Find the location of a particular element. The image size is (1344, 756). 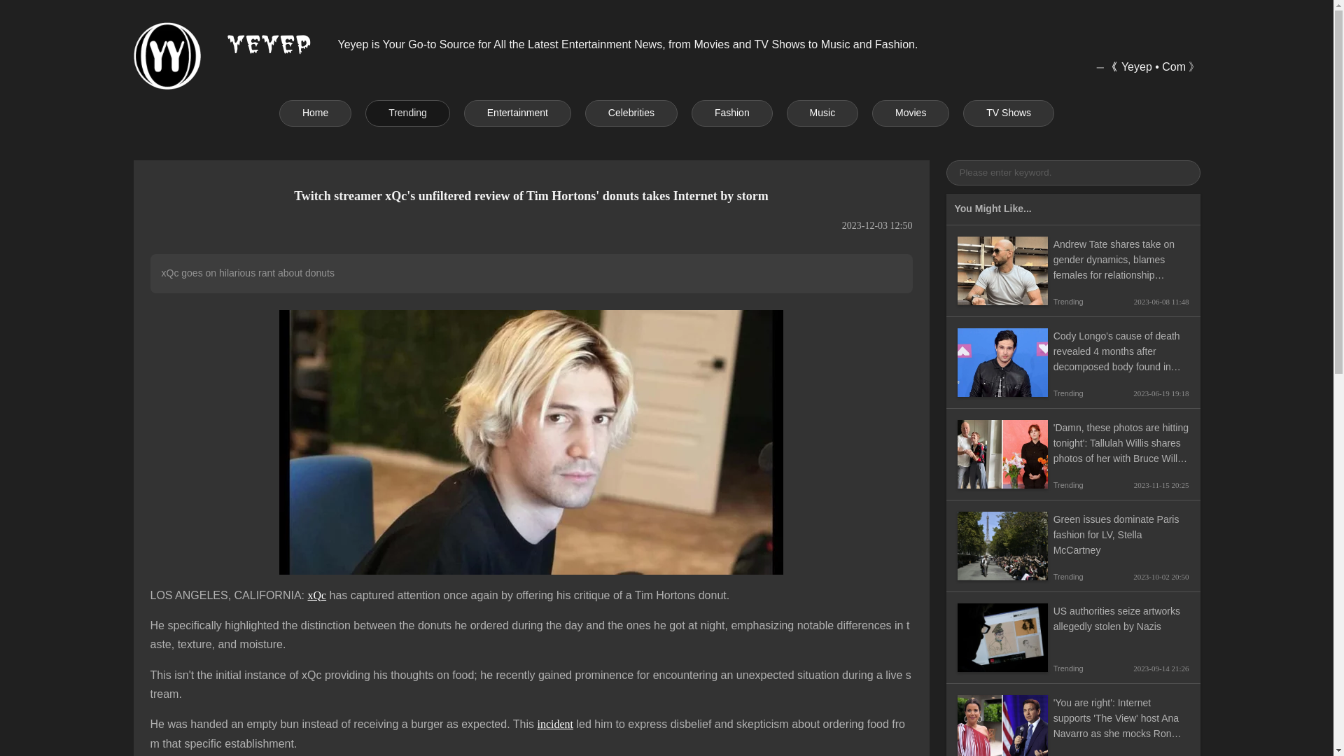

xQc is located at coordinates (316, 595).